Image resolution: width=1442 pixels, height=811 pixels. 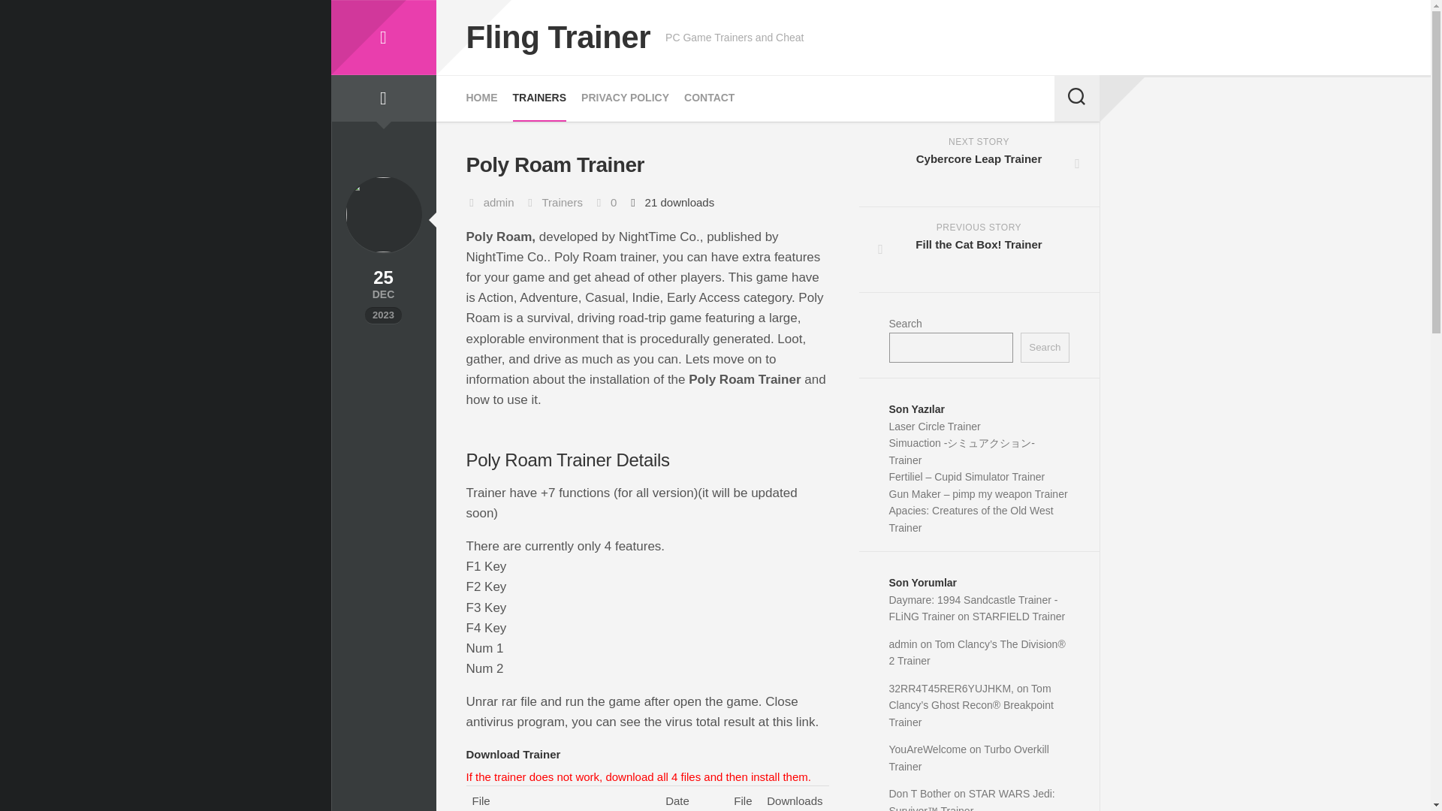 What do you see at coordinates (972, 518) in the screenshot?
I see `Fling Trainer` at bounding box center [972, 518].